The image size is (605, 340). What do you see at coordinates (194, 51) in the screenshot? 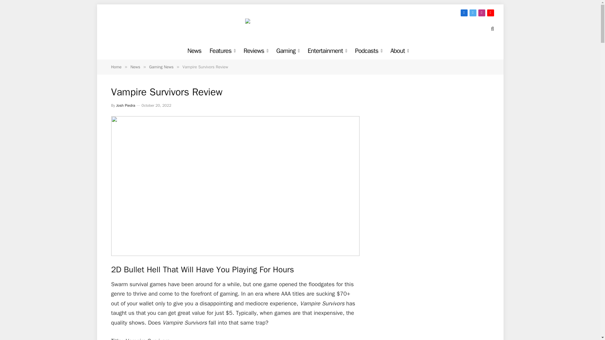
I see `News` at bounding box center [194, 51].